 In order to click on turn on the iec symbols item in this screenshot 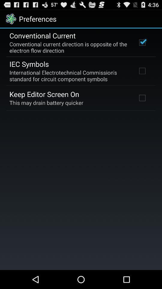, I will do `click(29, 64)`.